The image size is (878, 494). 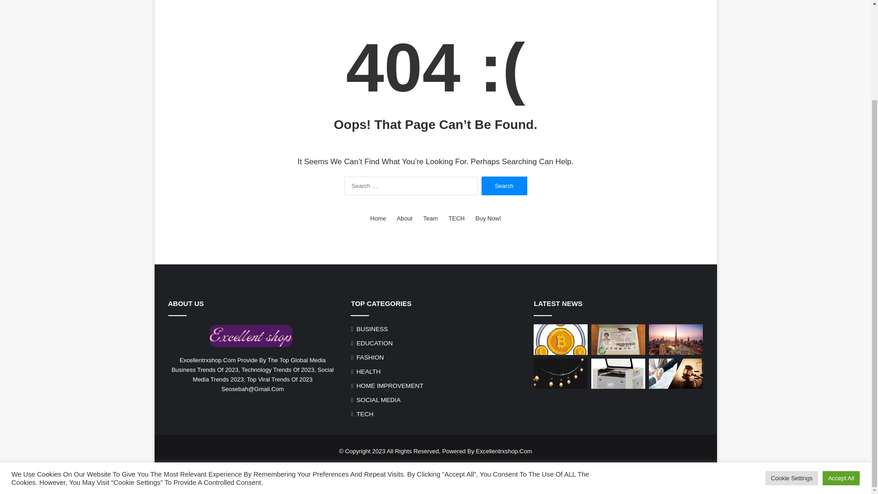 I want to click on Team, so click(x=430, y=466).